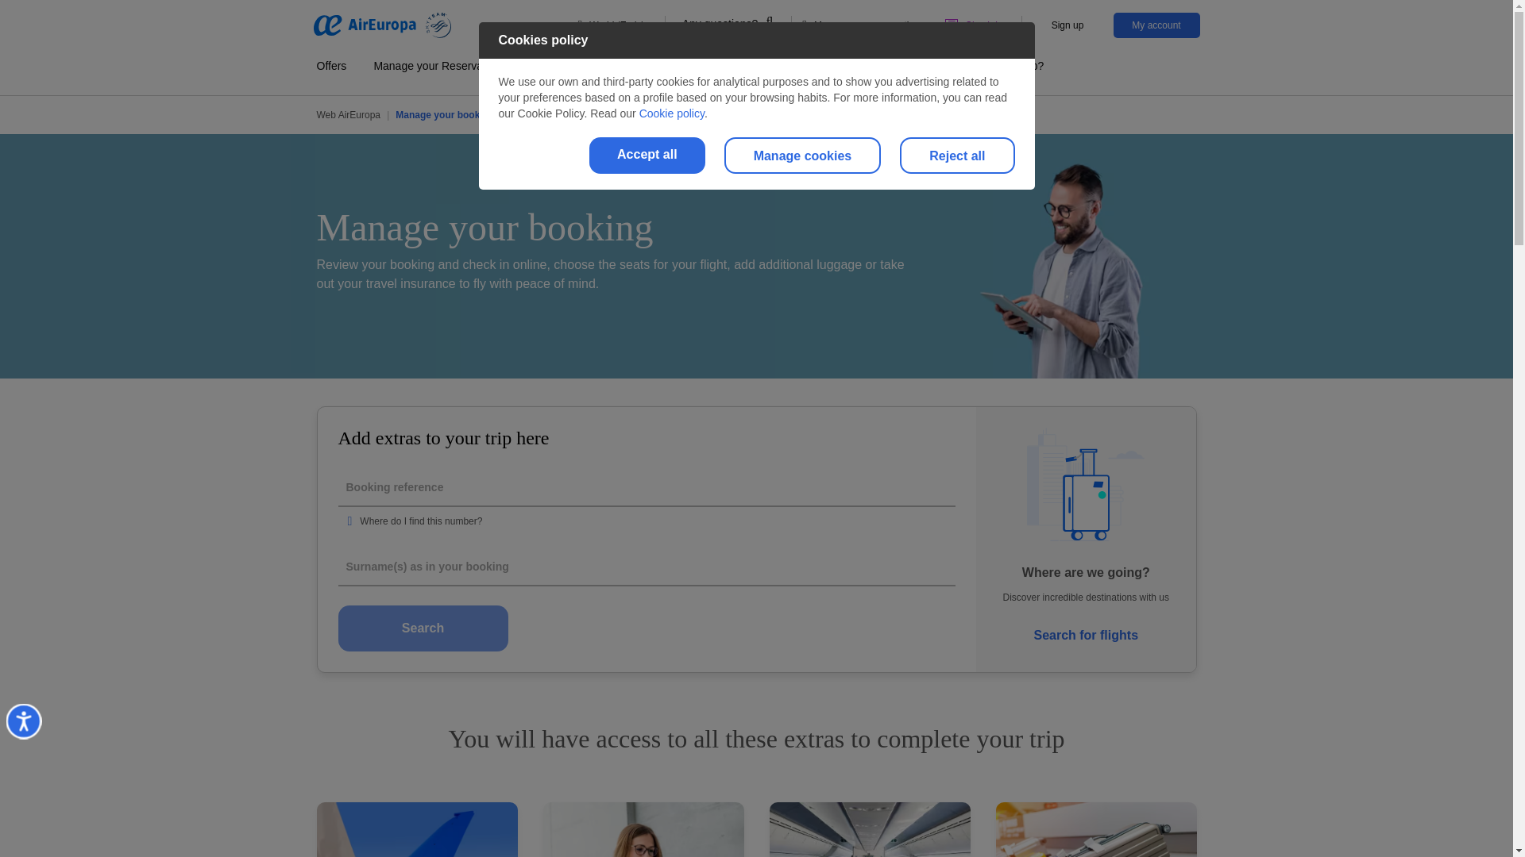 The image size is (1525, 857). What do you see at coordinates (348, 114) in the screenshot?
I see `Web AirEuropa` at bounding box center [348, 114].